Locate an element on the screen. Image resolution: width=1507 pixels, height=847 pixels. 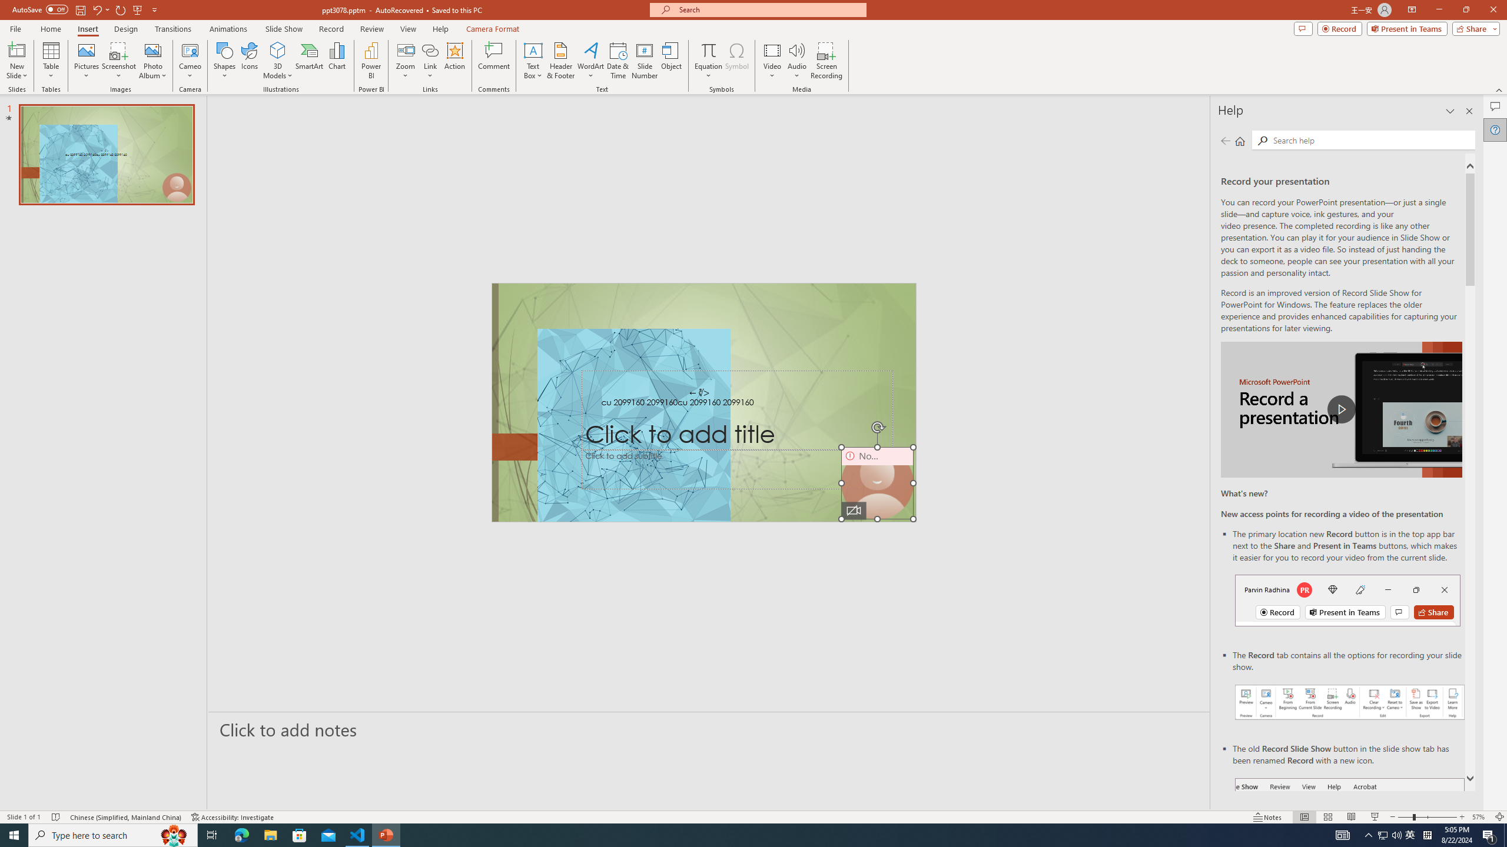
Zoom 57% is located at coordinates (1480, 817).